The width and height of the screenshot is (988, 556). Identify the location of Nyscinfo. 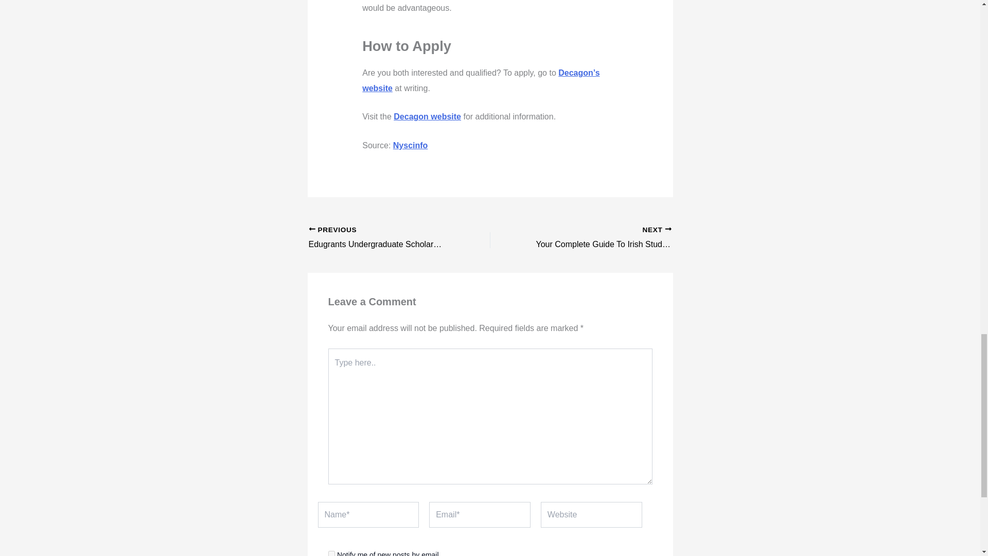
(411, 145).